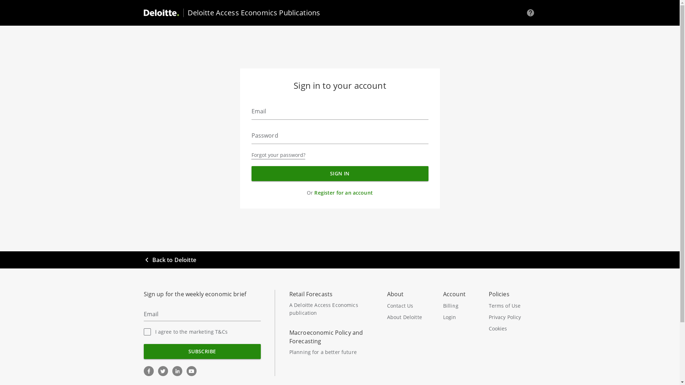 Image resolution: width=685 pixels, height=385 pixels. What do you see at coordinates (459, 306) in the screenshot?
I see `Billing` at bounding box center [459, 306].